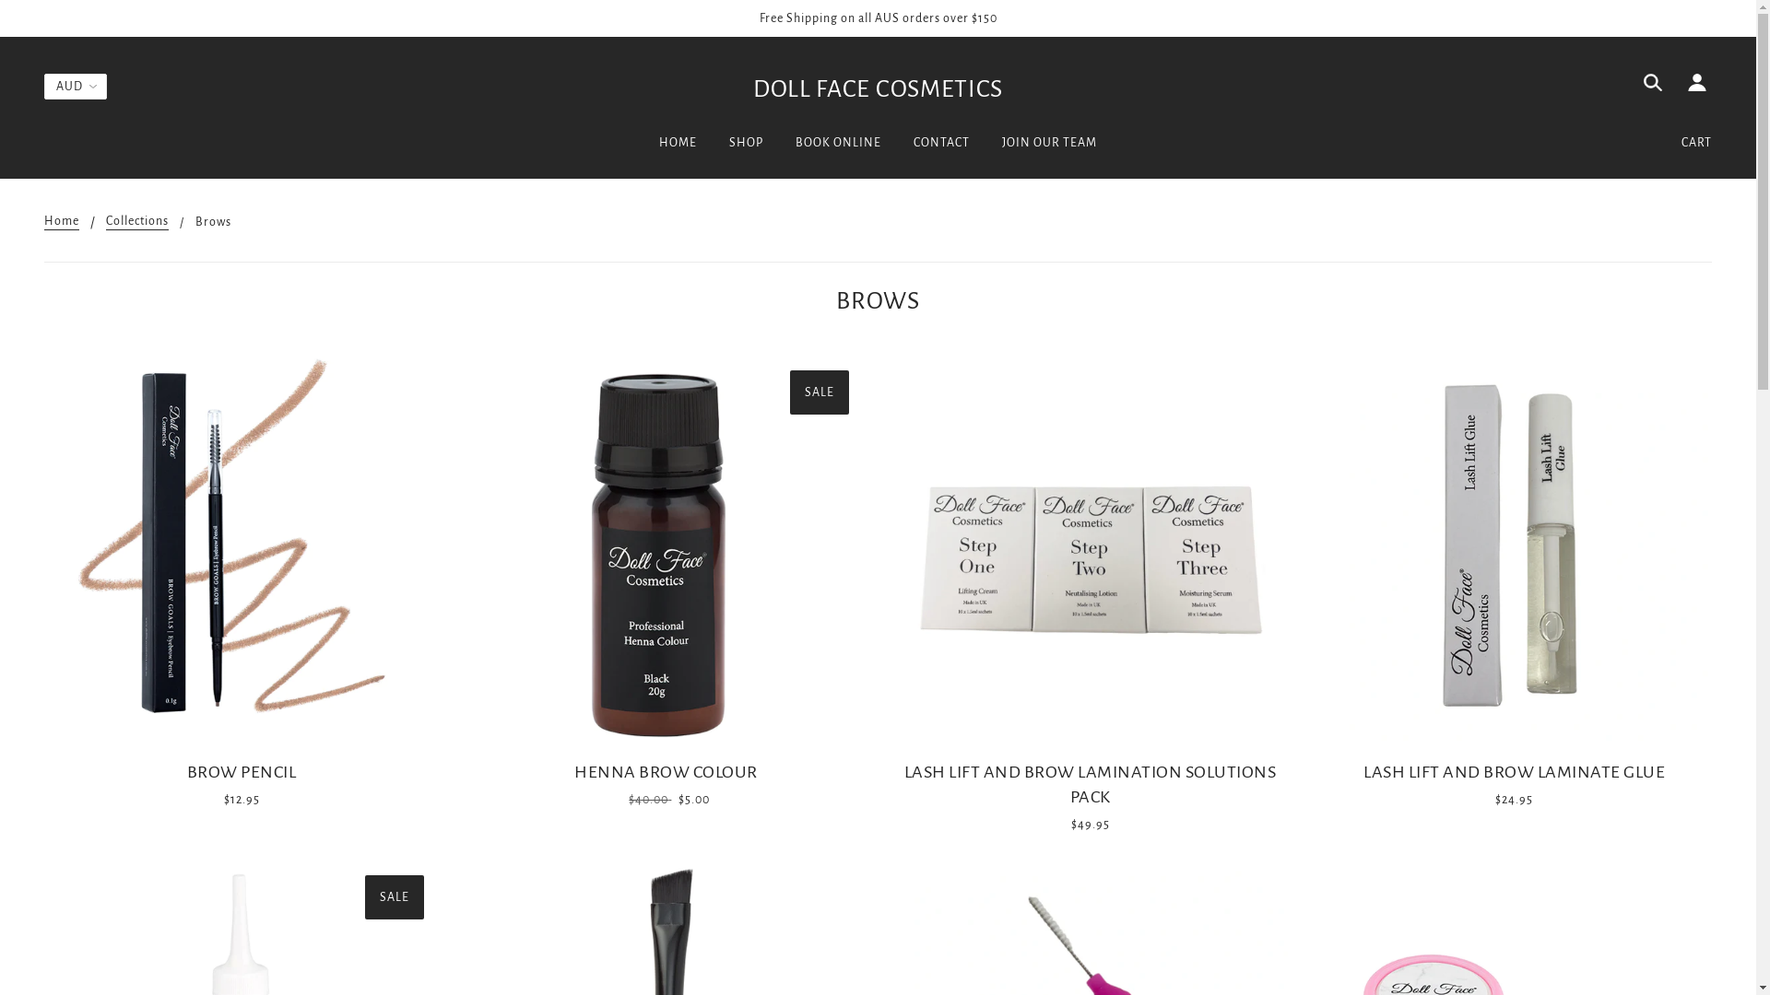  I want to click on LASH LIFT AND BROW LAMINATE GLUE, so click(1515, 778).